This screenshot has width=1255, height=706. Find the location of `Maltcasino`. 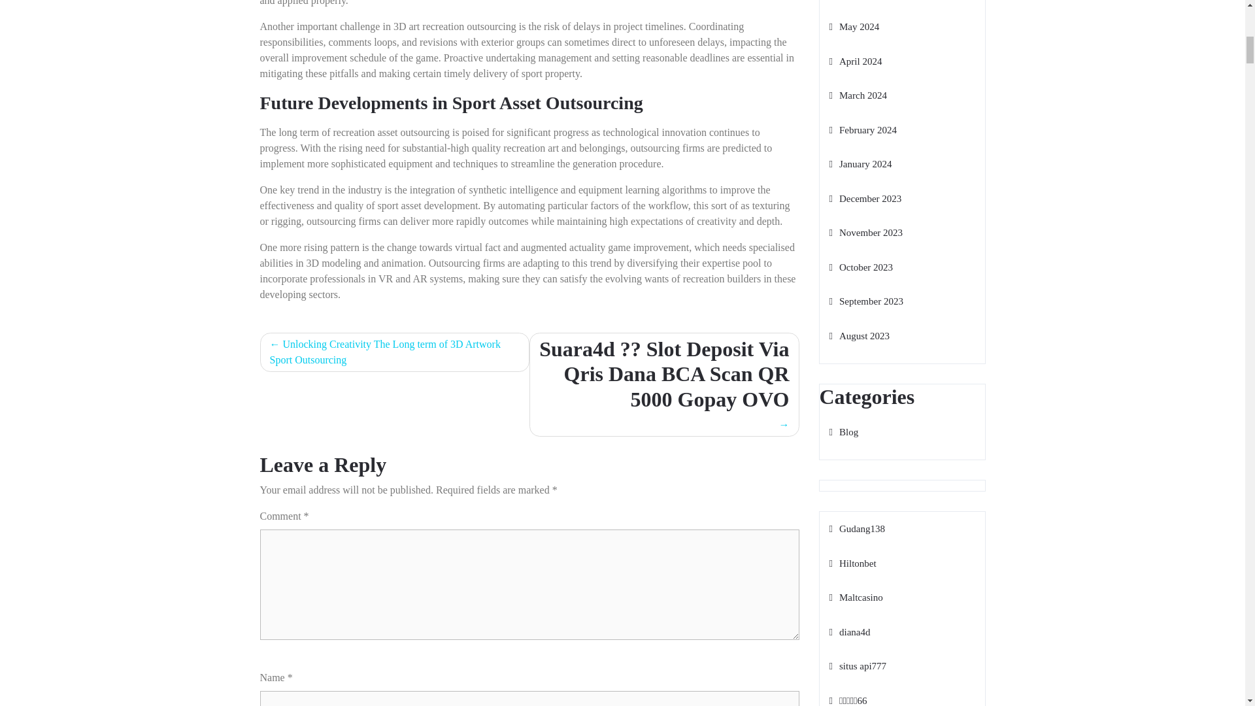

Maltcasino is located at coordinates (855, 597).